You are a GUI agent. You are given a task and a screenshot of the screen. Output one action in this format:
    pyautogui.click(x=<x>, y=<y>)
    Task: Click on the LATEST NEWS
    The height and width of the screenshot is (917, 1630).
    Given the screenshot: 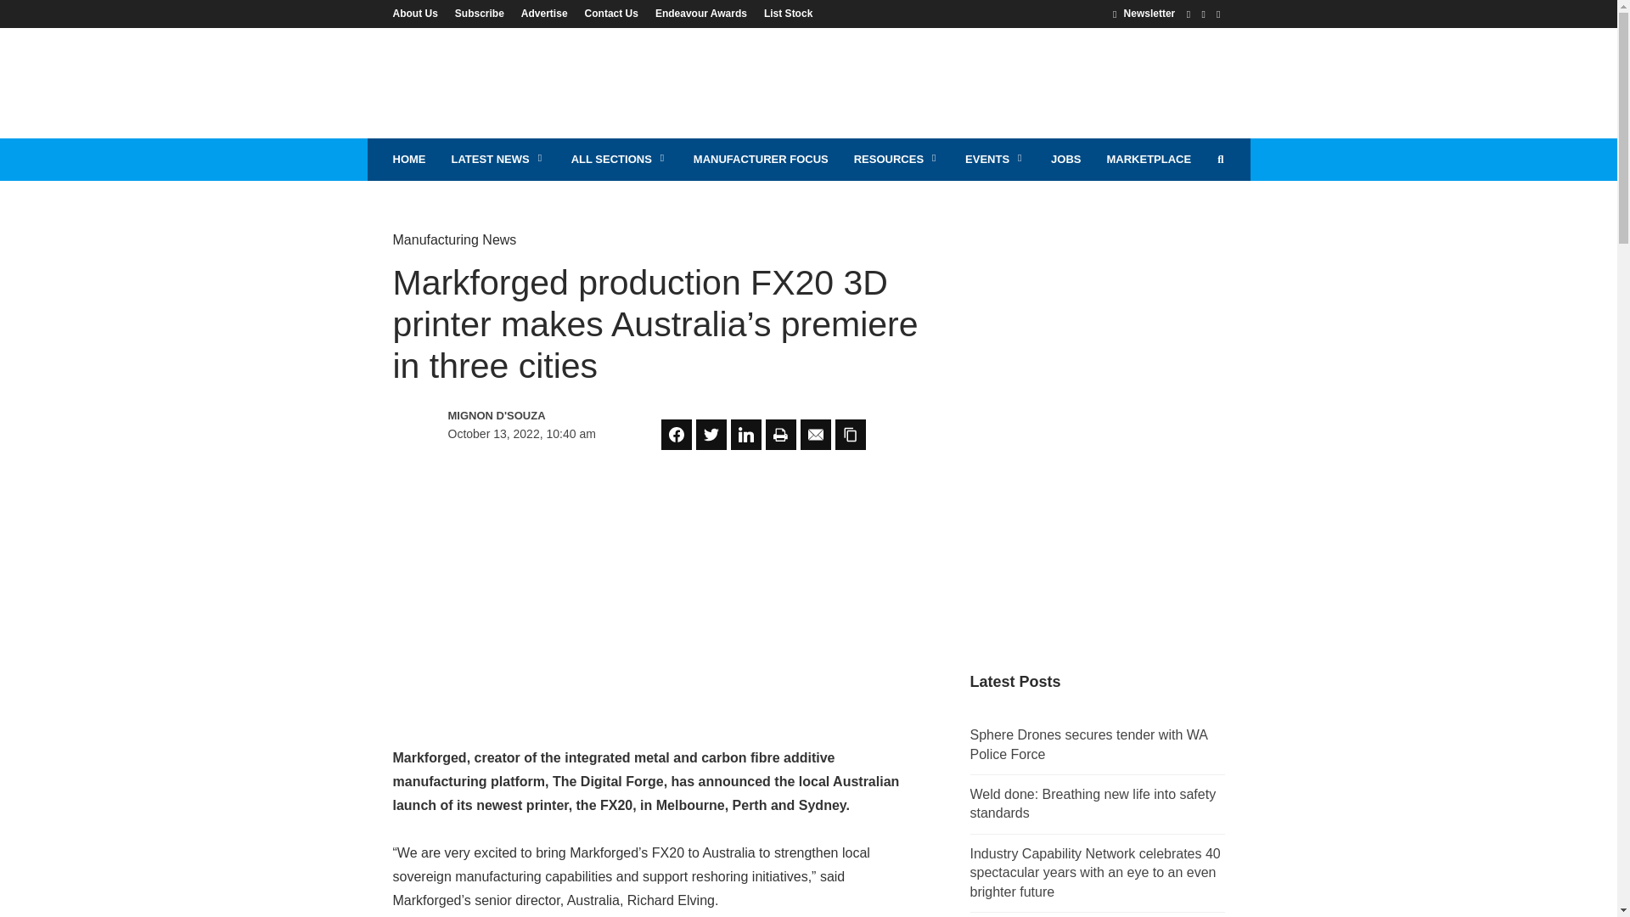 What is the action you would take?
    pyautogui.click(x=497, y=160)
    